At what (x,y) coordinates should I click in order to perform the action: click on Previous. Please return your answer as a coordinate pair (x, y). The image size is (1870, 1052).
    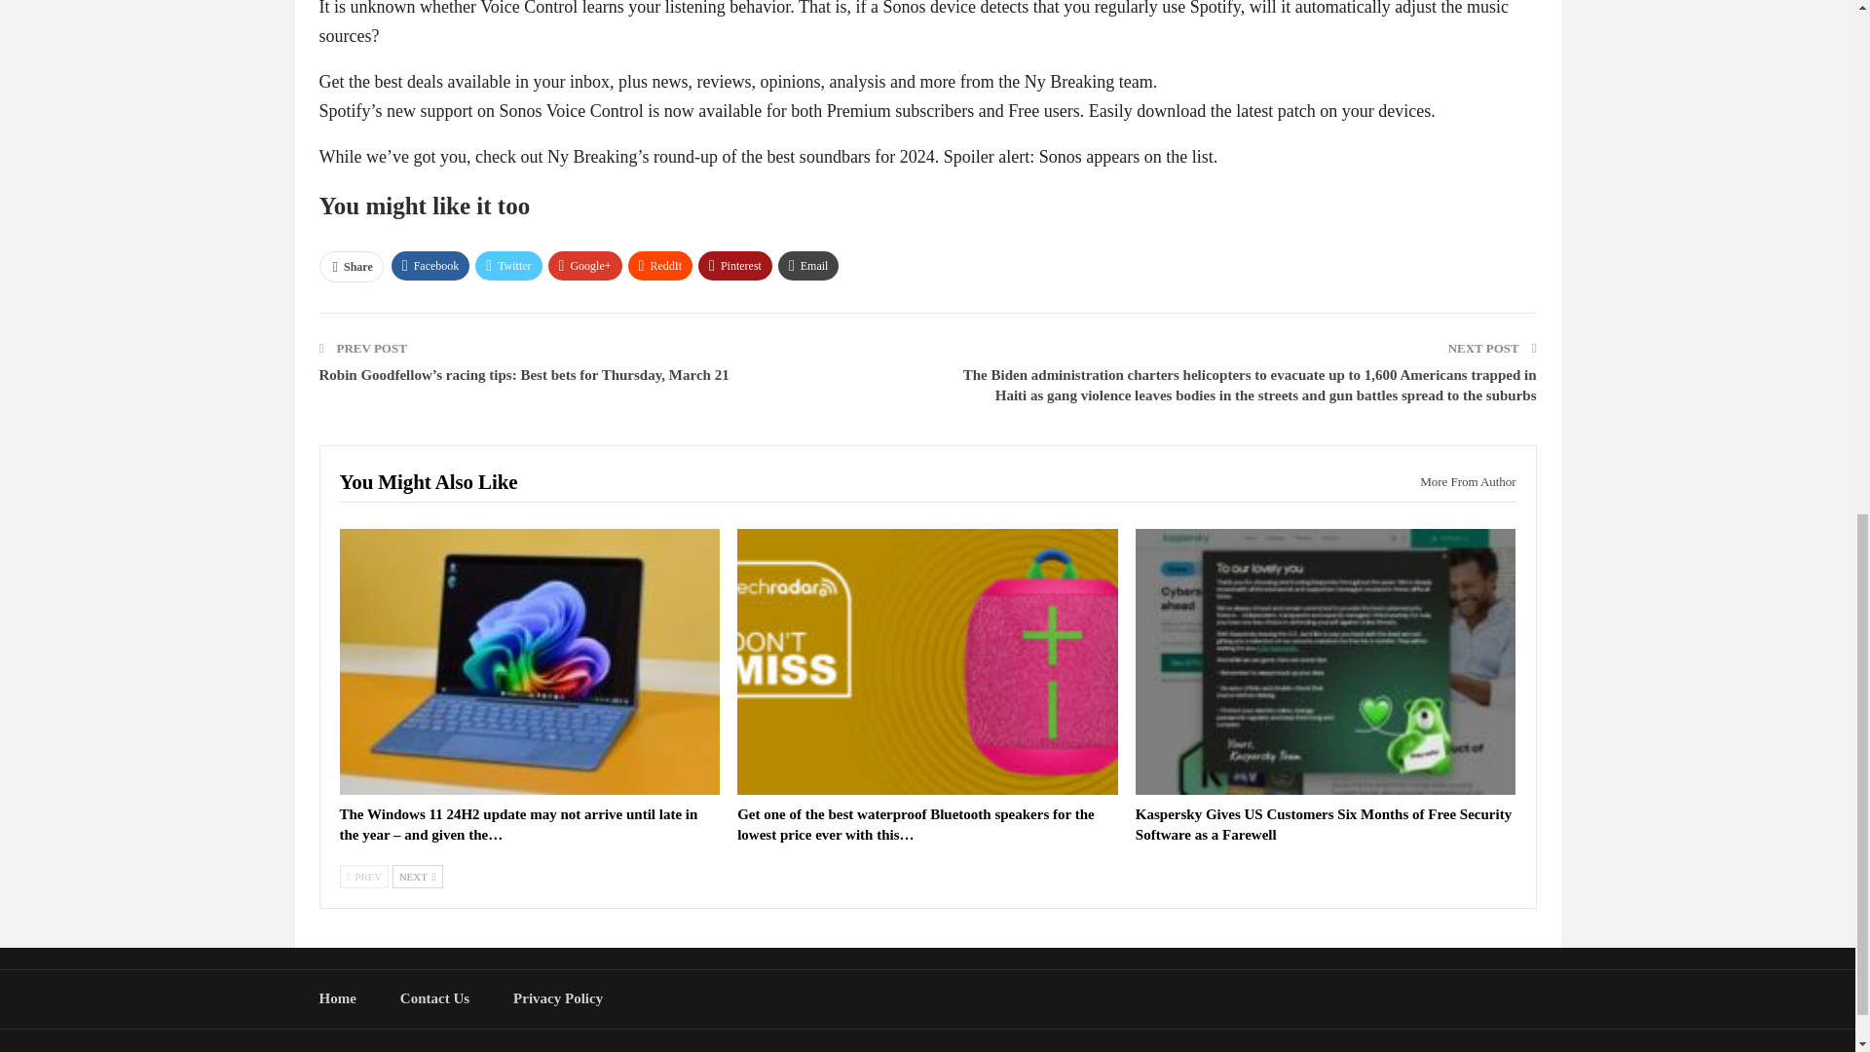
    Looking at the image, I should click on (363, 876).